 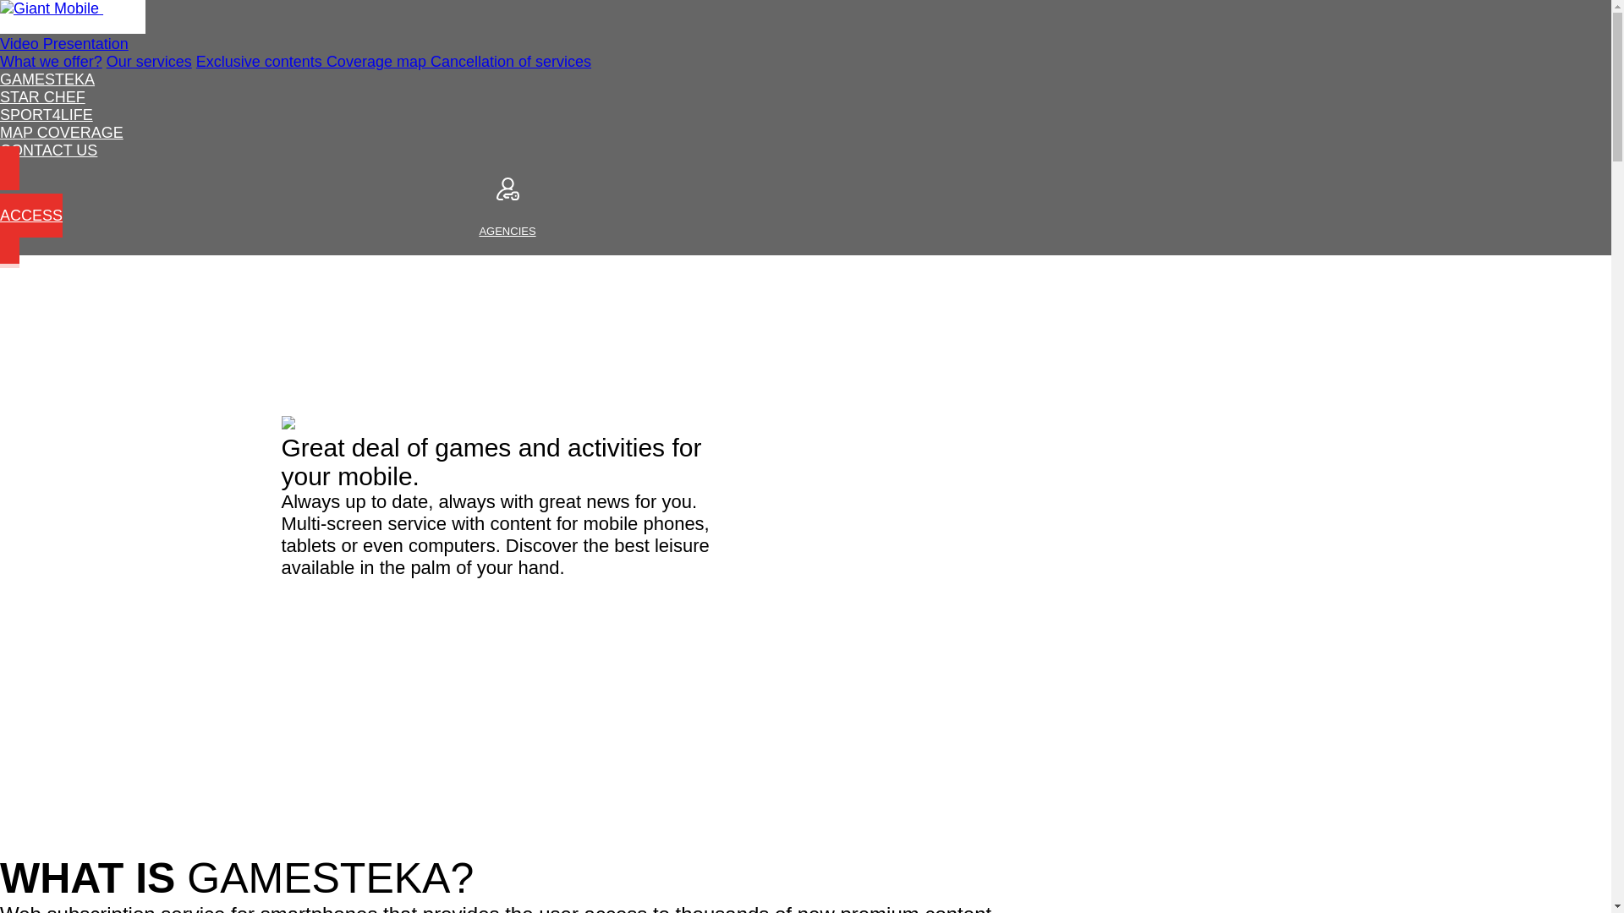 I want to click on Coverage map, so click(x=377, y=61).